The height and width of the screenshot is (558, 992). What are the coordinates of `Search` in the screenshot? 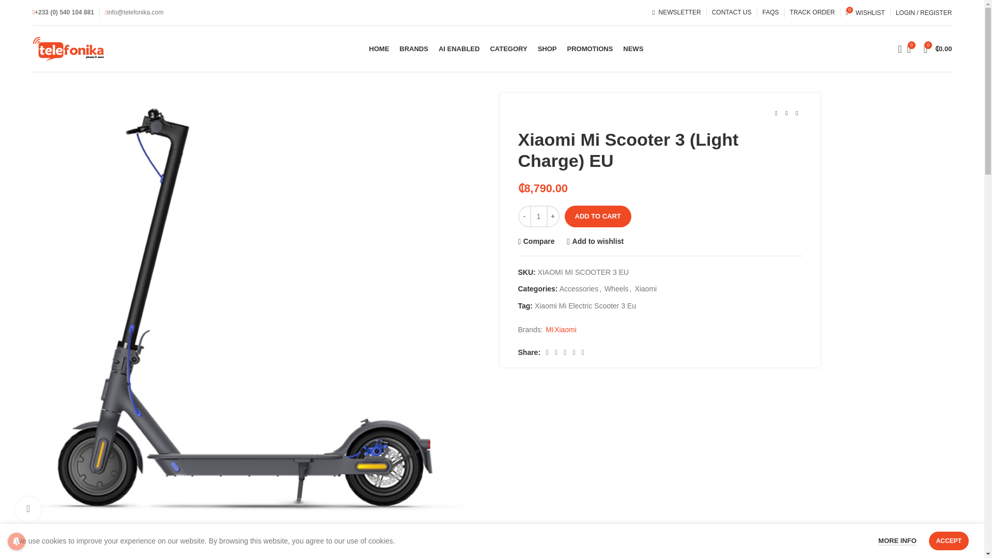 It's located at (547, 49).